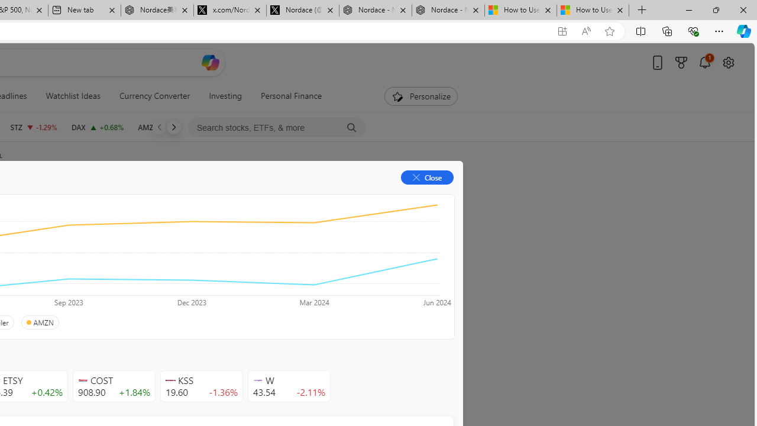 This screenshot has height=426, width=757. Describe the element at coordinates (562, 31) in the screenshot. I see `App available. Install Start Money` at that location.